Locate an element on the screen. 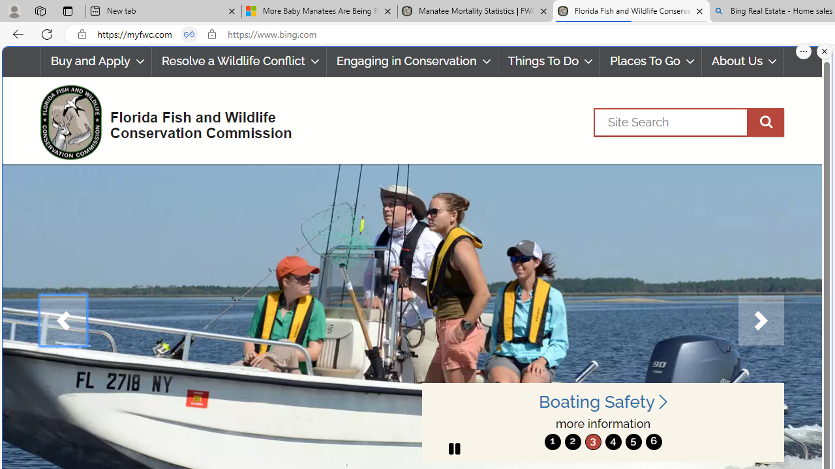 The image size is (835, 469). Next is located at coordinates (761, 320).